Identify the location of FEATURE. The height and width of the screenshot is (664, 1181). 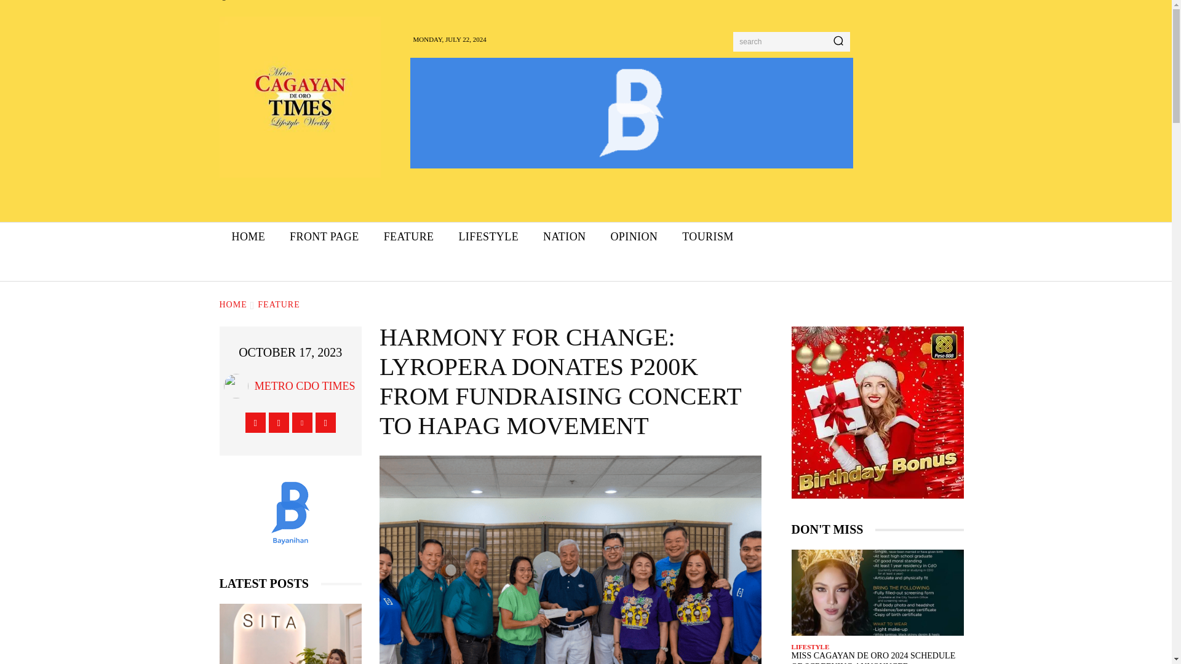
(408, 237).